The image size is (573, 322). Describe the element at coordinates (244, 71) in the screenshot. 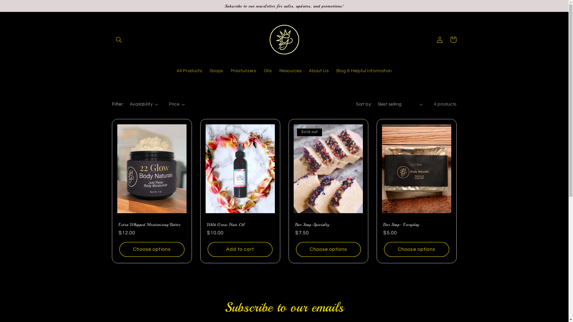

I see `Moisturizers` at that location.